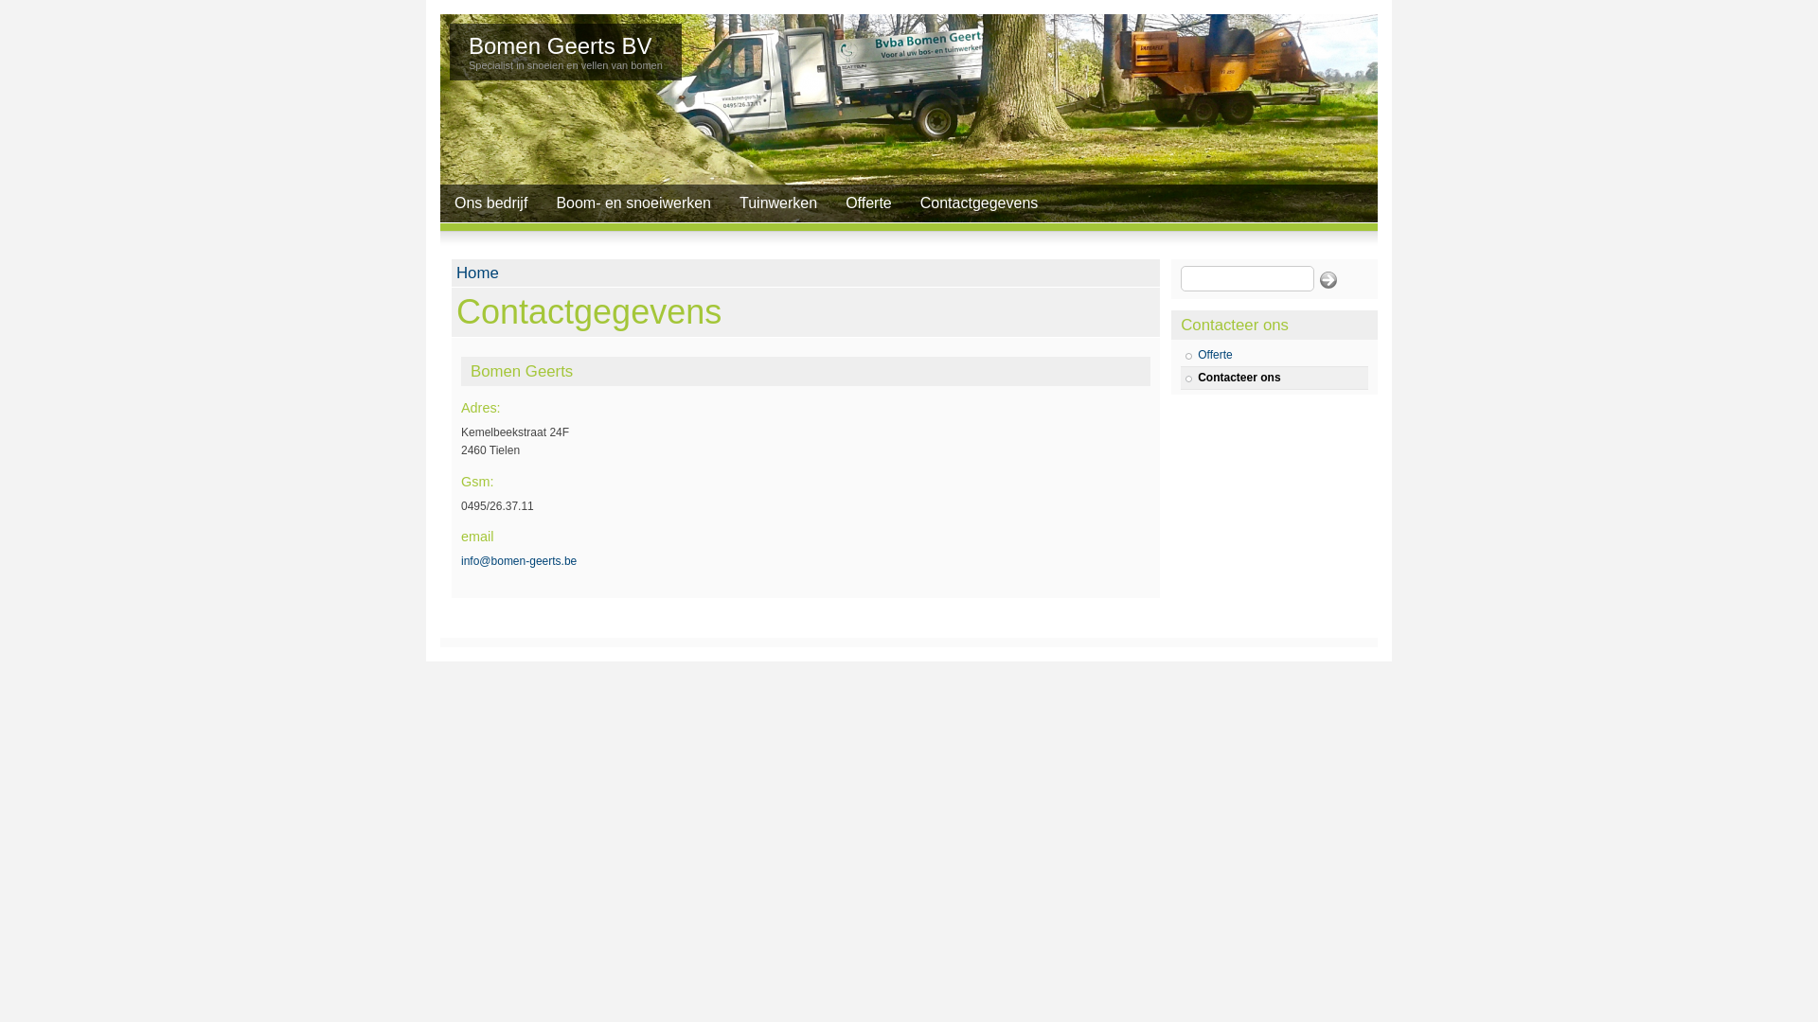  I want to click on Home, so click(477, 273).